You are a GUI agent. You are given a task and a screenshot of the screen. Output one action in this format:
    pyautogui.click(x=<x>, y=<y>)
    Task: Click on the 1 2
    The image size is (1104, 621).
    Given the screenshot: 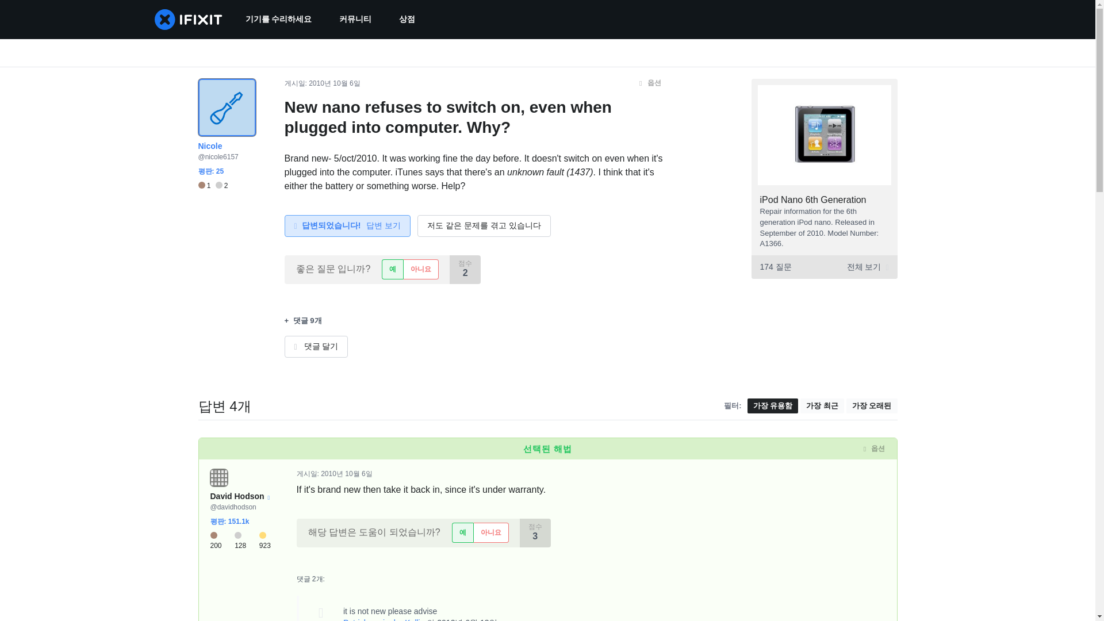 What is the action you would take?
    pyautogui.click(x=212, y=186)
    